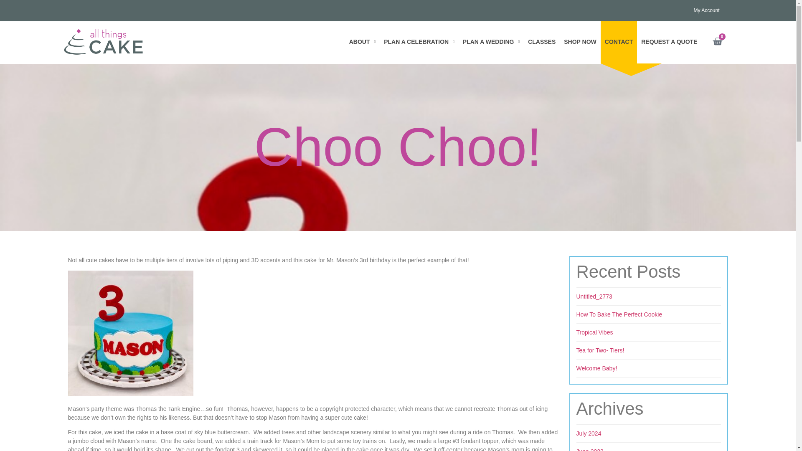  Describe the element at coordinates (491, 42) in the screenshot. I see `PLAN A WEDDING` at that location.